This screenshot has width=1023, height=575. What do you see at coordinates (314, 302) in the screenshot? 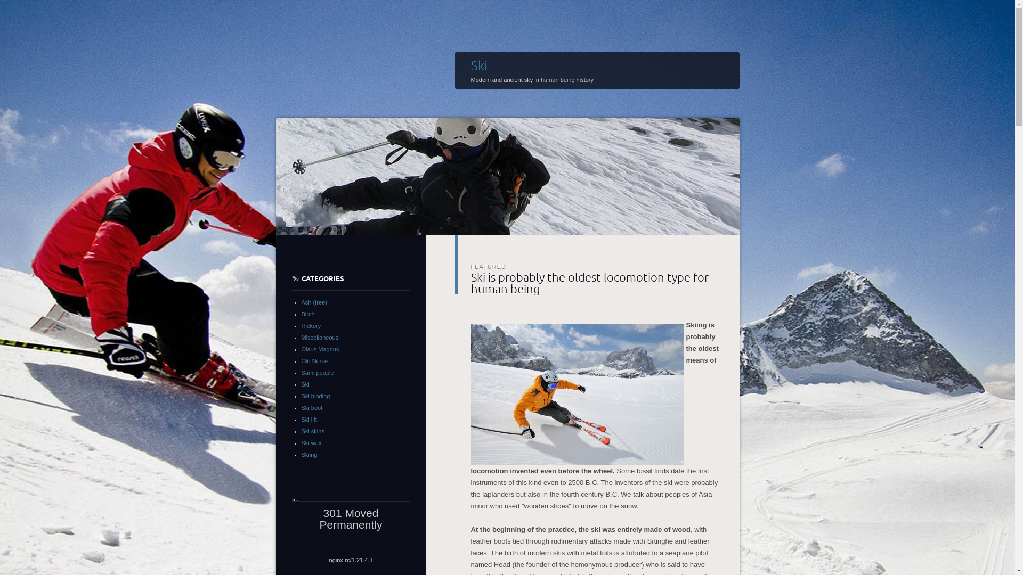
I see `Ash (tree)` at bounding box center [314, 302].